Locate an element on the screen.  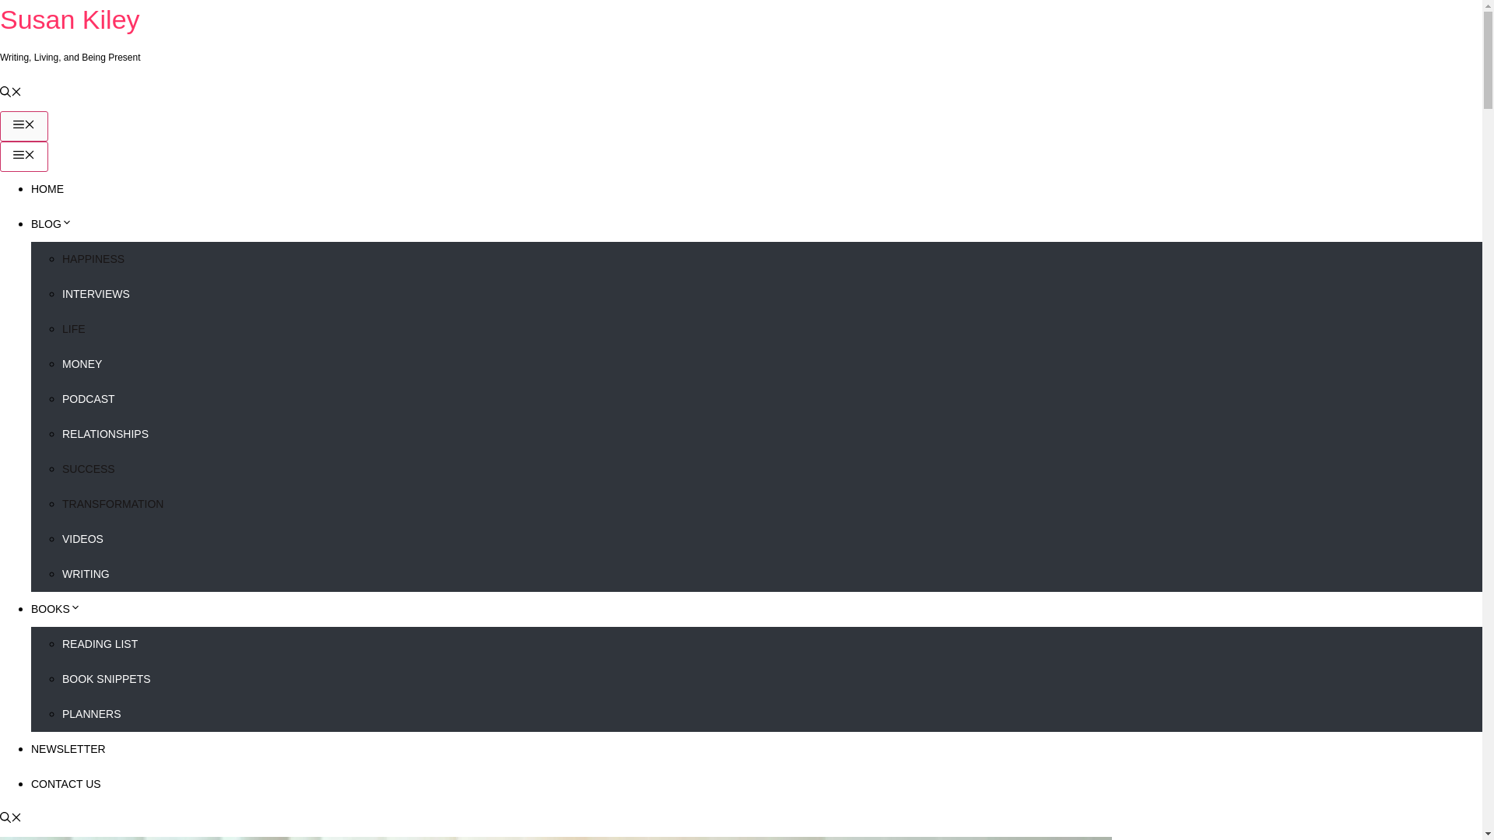
CONTACT US is located at coordinates (66, 784).